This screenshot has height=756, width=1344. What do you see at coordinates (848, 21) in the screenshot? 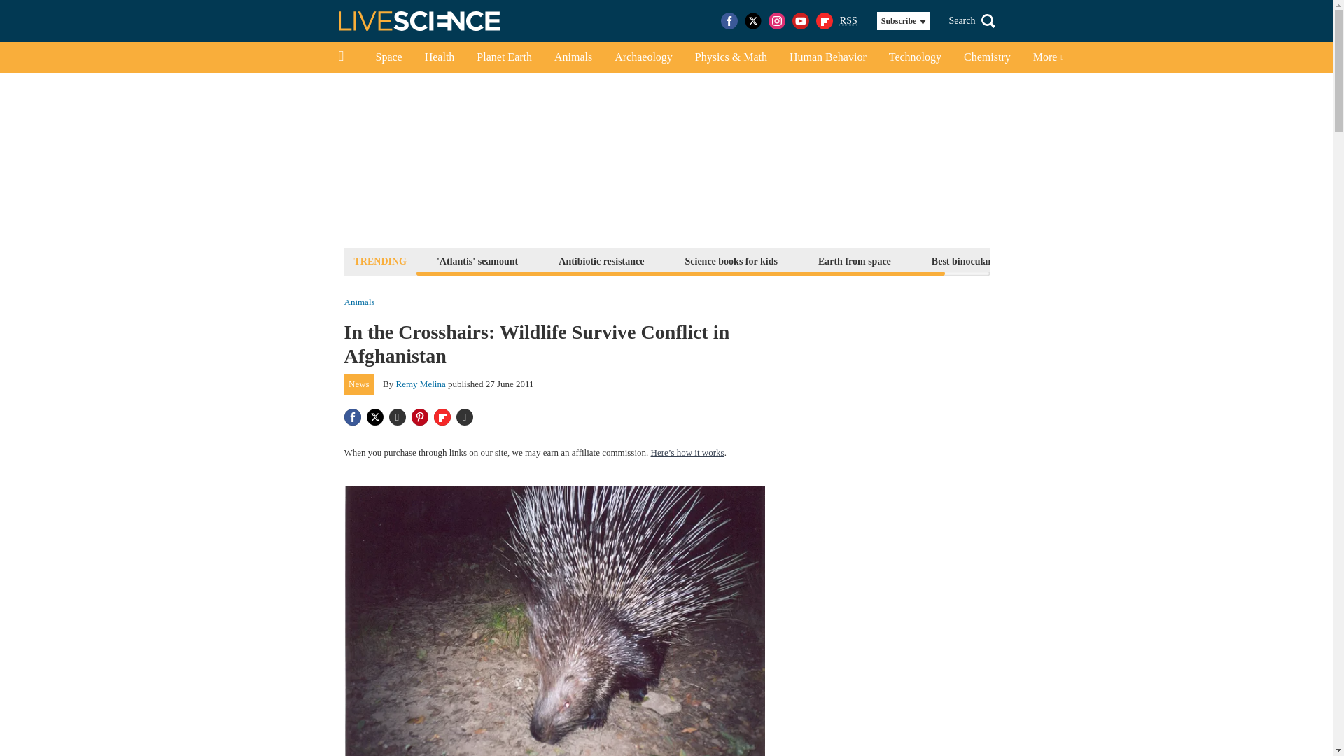
I see `RSS` at bounding box center [848, 21].